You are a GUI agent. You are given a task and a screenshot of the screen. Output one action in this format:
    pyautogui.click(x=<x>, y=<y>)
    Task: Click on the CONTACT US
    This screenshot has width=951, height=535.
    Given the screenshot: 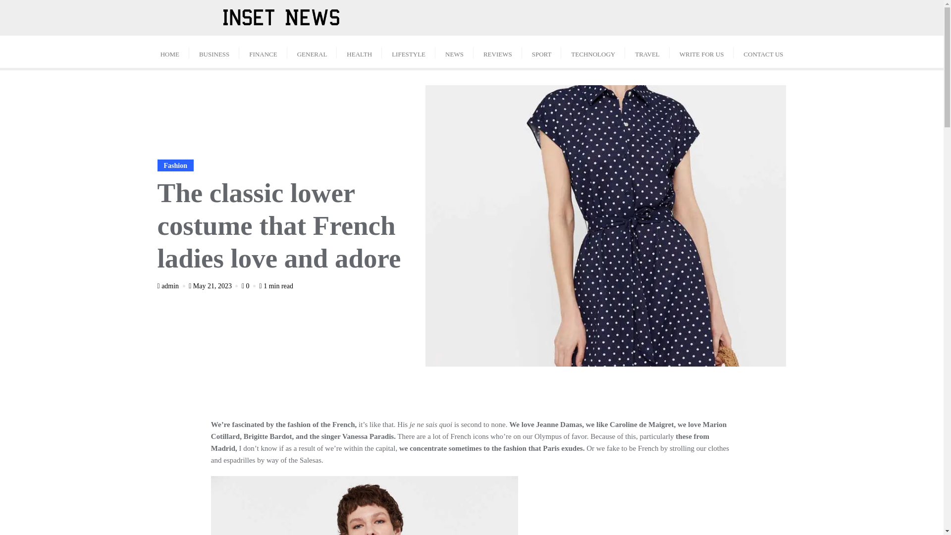 What is the action you would take?
    pyautogui.click(x=763, y=52)
    